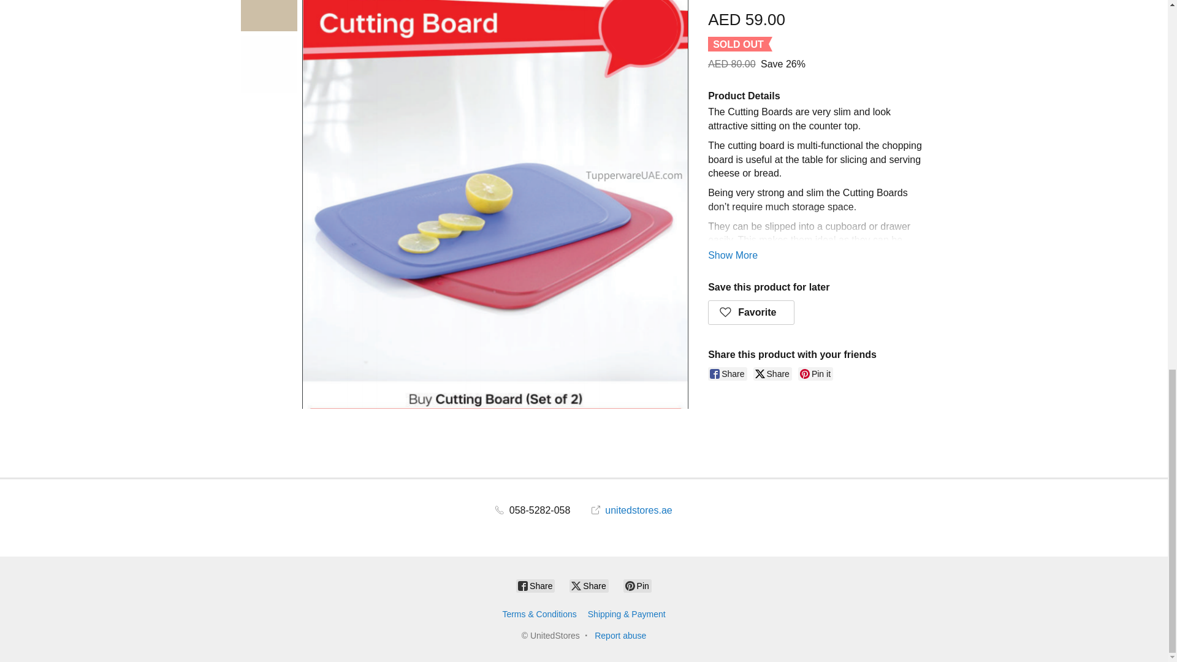 This screenshot has width=1177, height=662. What do you see at coordinates (733, 255) in the screenshot?
I see `Show More` at bounding box center [733, 255].